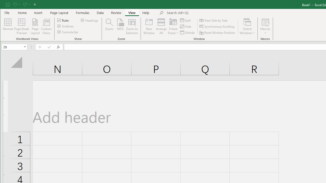 This screenshot has width=326, height=183. Describe the element at coordinates (202, 13) in the screenshot. I see `Microsoft search` at that location.